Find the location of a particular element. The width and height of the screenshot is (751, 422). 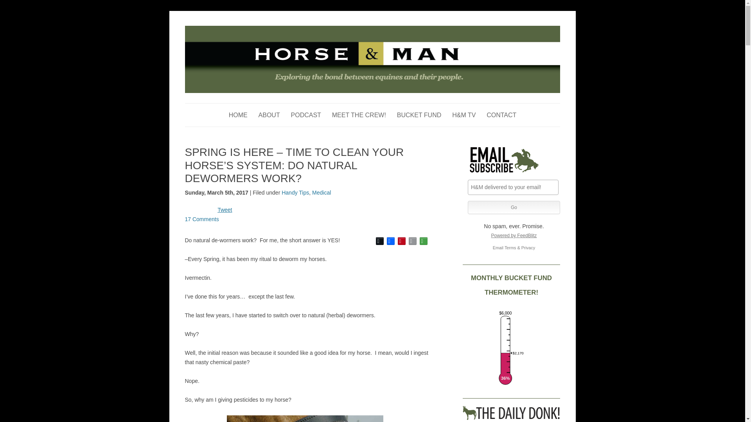

MEET THE CREW! is located at coordinates (359, 115).